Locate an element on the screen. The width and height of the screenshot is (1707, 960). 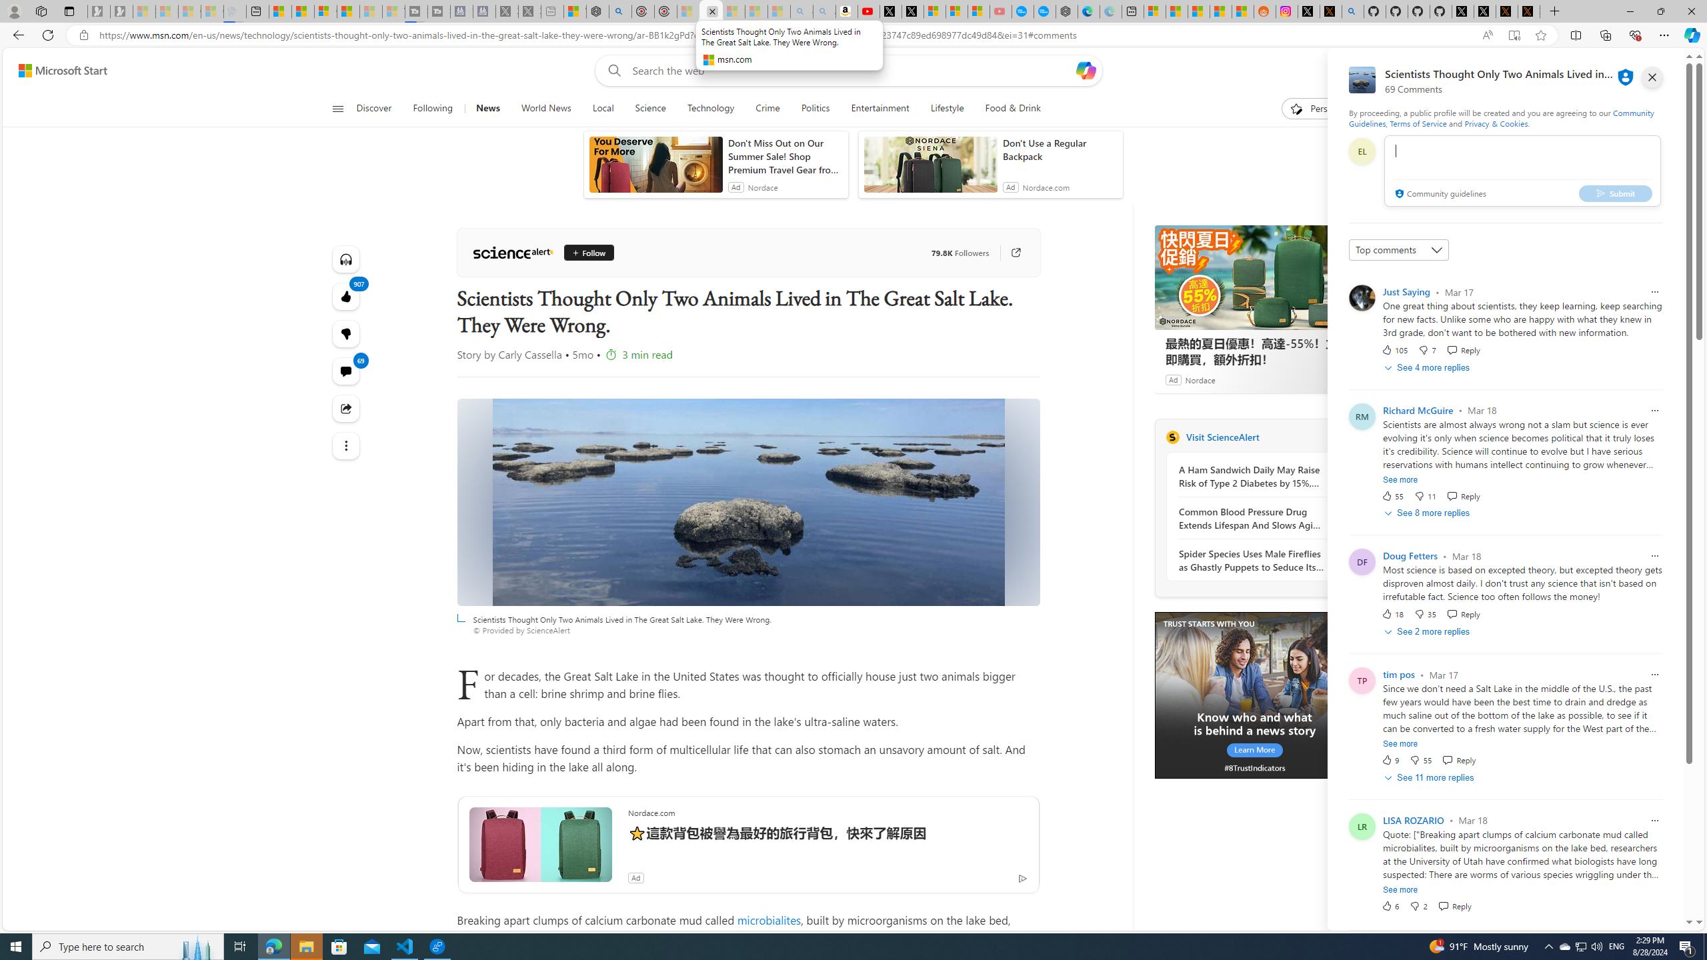
Doug Fetters is located at coordinates (1411, 556).